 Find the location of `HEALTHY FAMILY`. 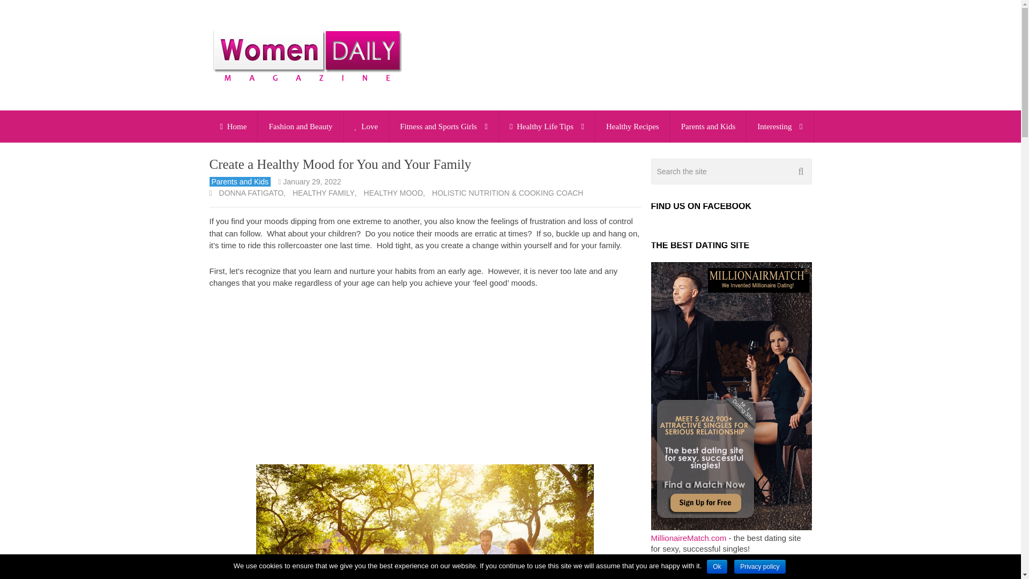

HEALTHY FAMILY is located at coordinates (323, 193).